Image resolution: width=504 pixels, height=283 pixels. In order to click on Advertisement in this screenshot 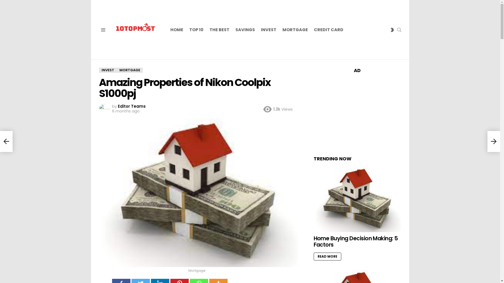, I will do `click(357, 111)`.